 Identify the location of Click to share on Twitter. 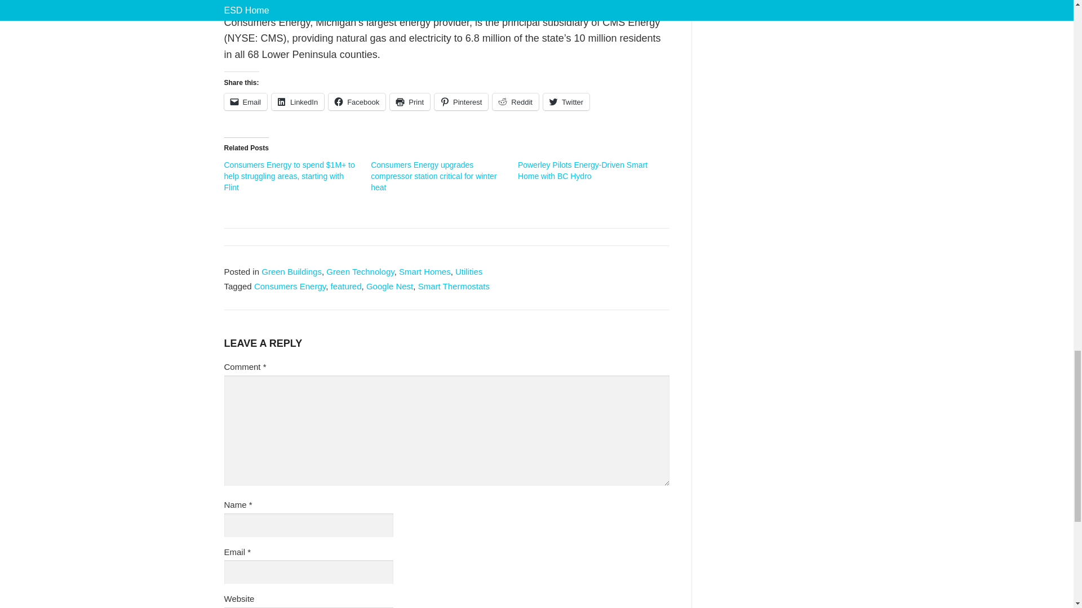
(566, 101).